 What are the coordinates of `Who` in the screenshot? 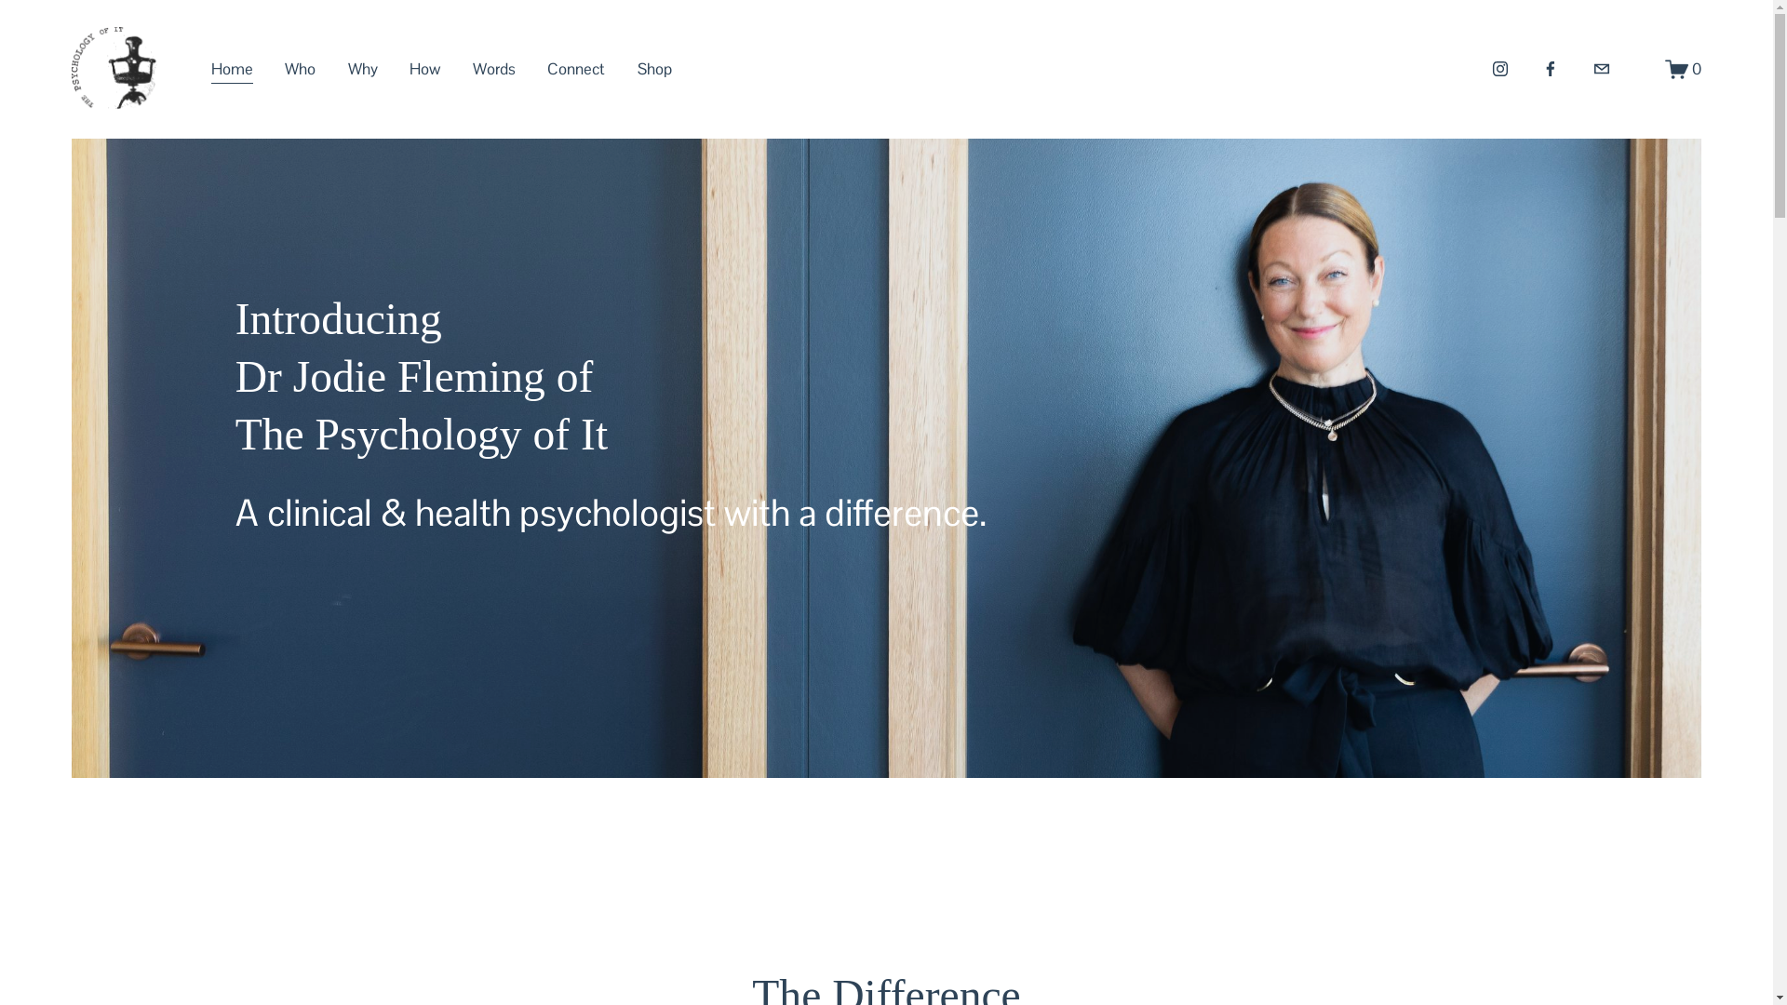 It's located at (300, 69).